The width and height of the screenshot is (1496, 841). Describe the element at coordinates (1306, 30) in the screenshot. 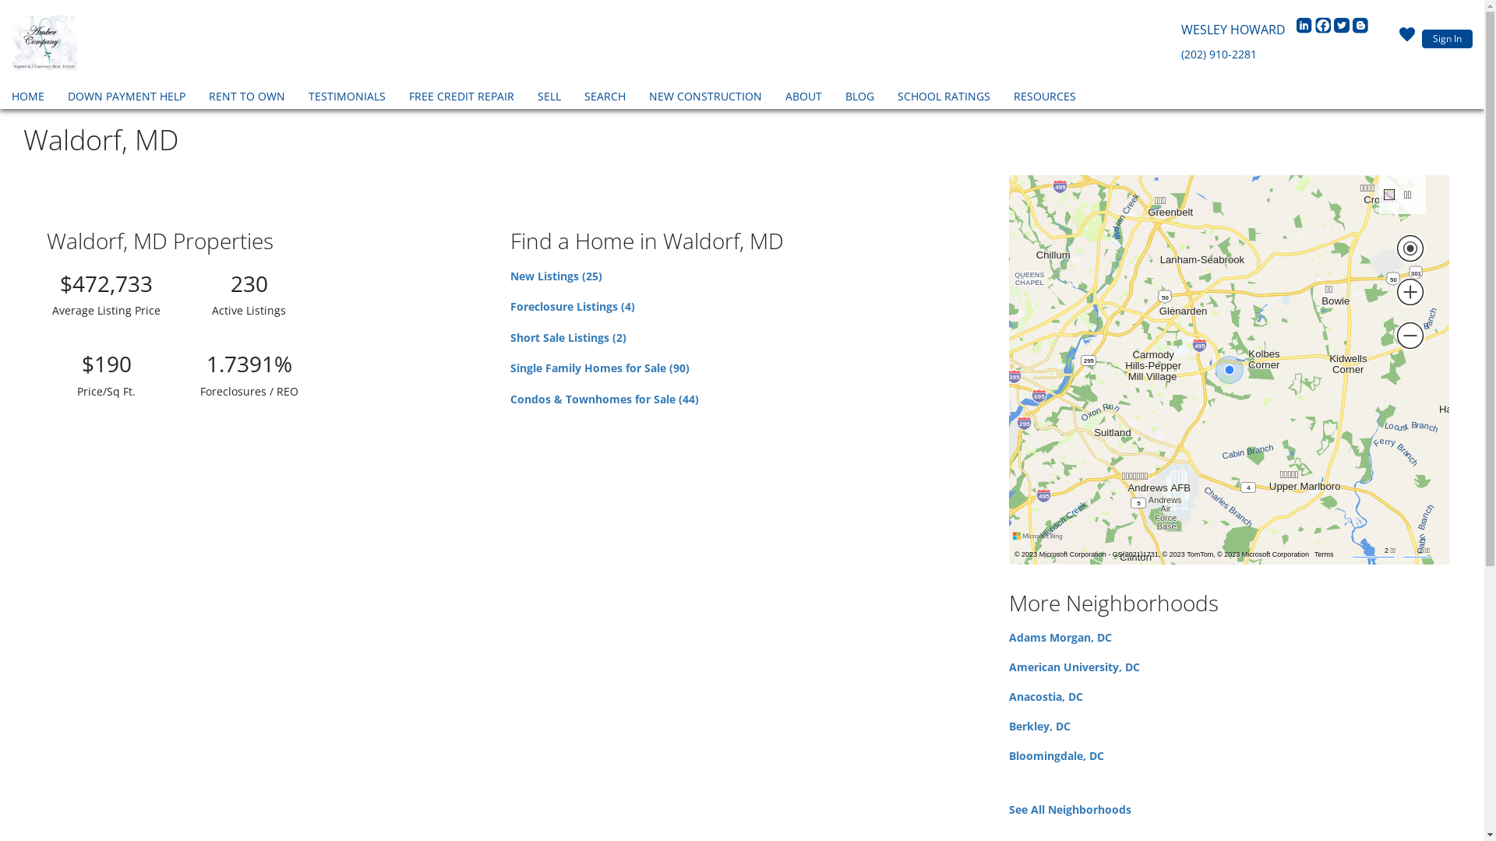

I see `LinkedIn` at that location.